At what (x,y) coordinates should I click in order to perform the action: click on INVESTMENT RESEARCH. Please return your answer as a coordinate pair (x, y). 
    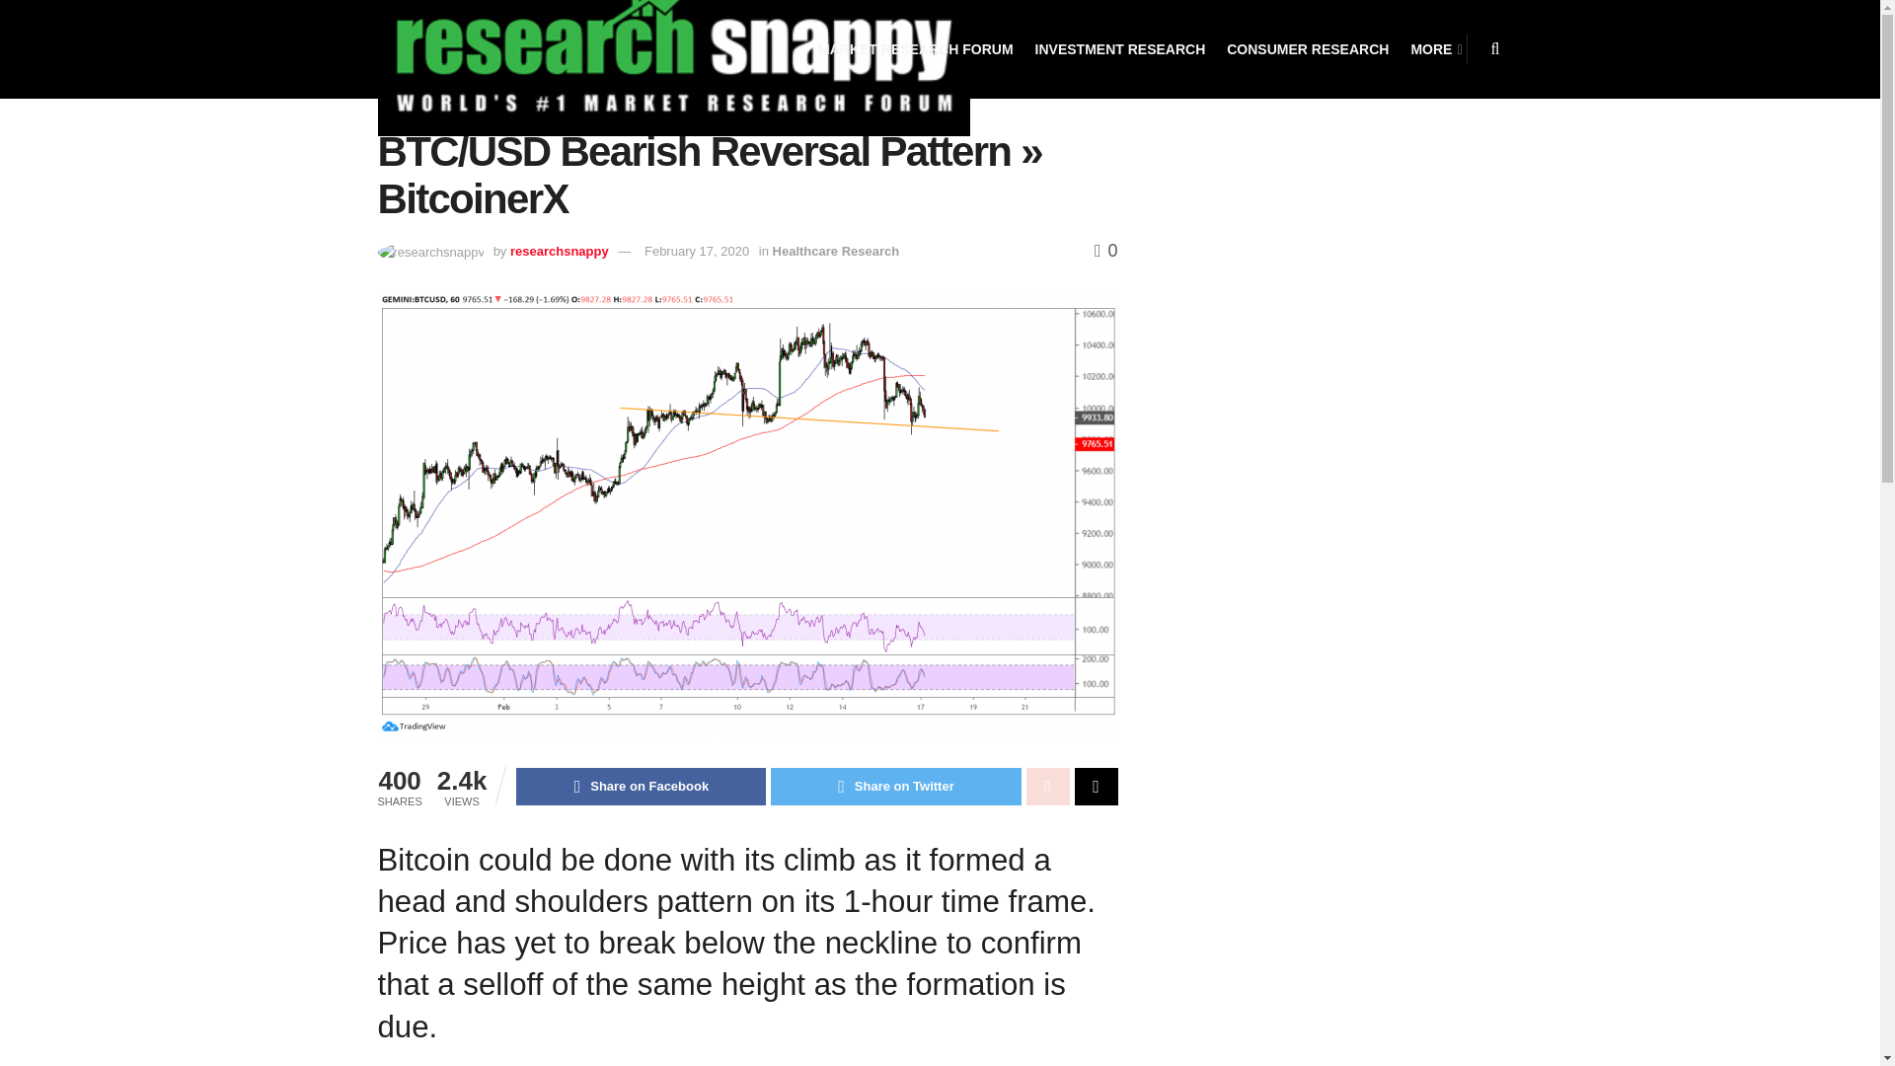
    Looking at the image, I should click on (1119, 49).